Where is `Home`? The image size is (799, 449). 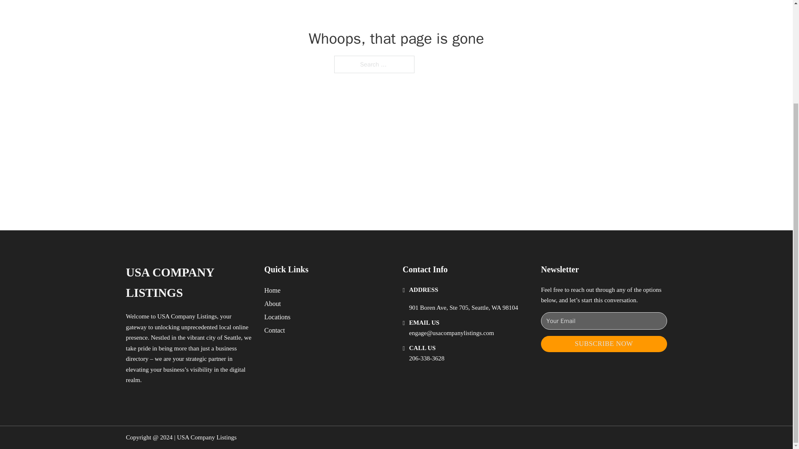 Home is located at coordinates (272, 290).